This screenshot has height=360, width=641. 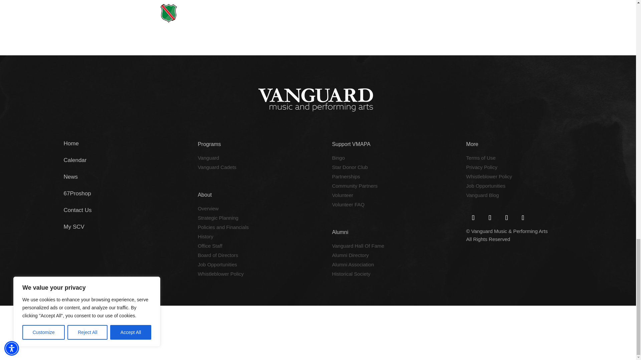 I want to click on Follow on X, so click(x=489, y=217).